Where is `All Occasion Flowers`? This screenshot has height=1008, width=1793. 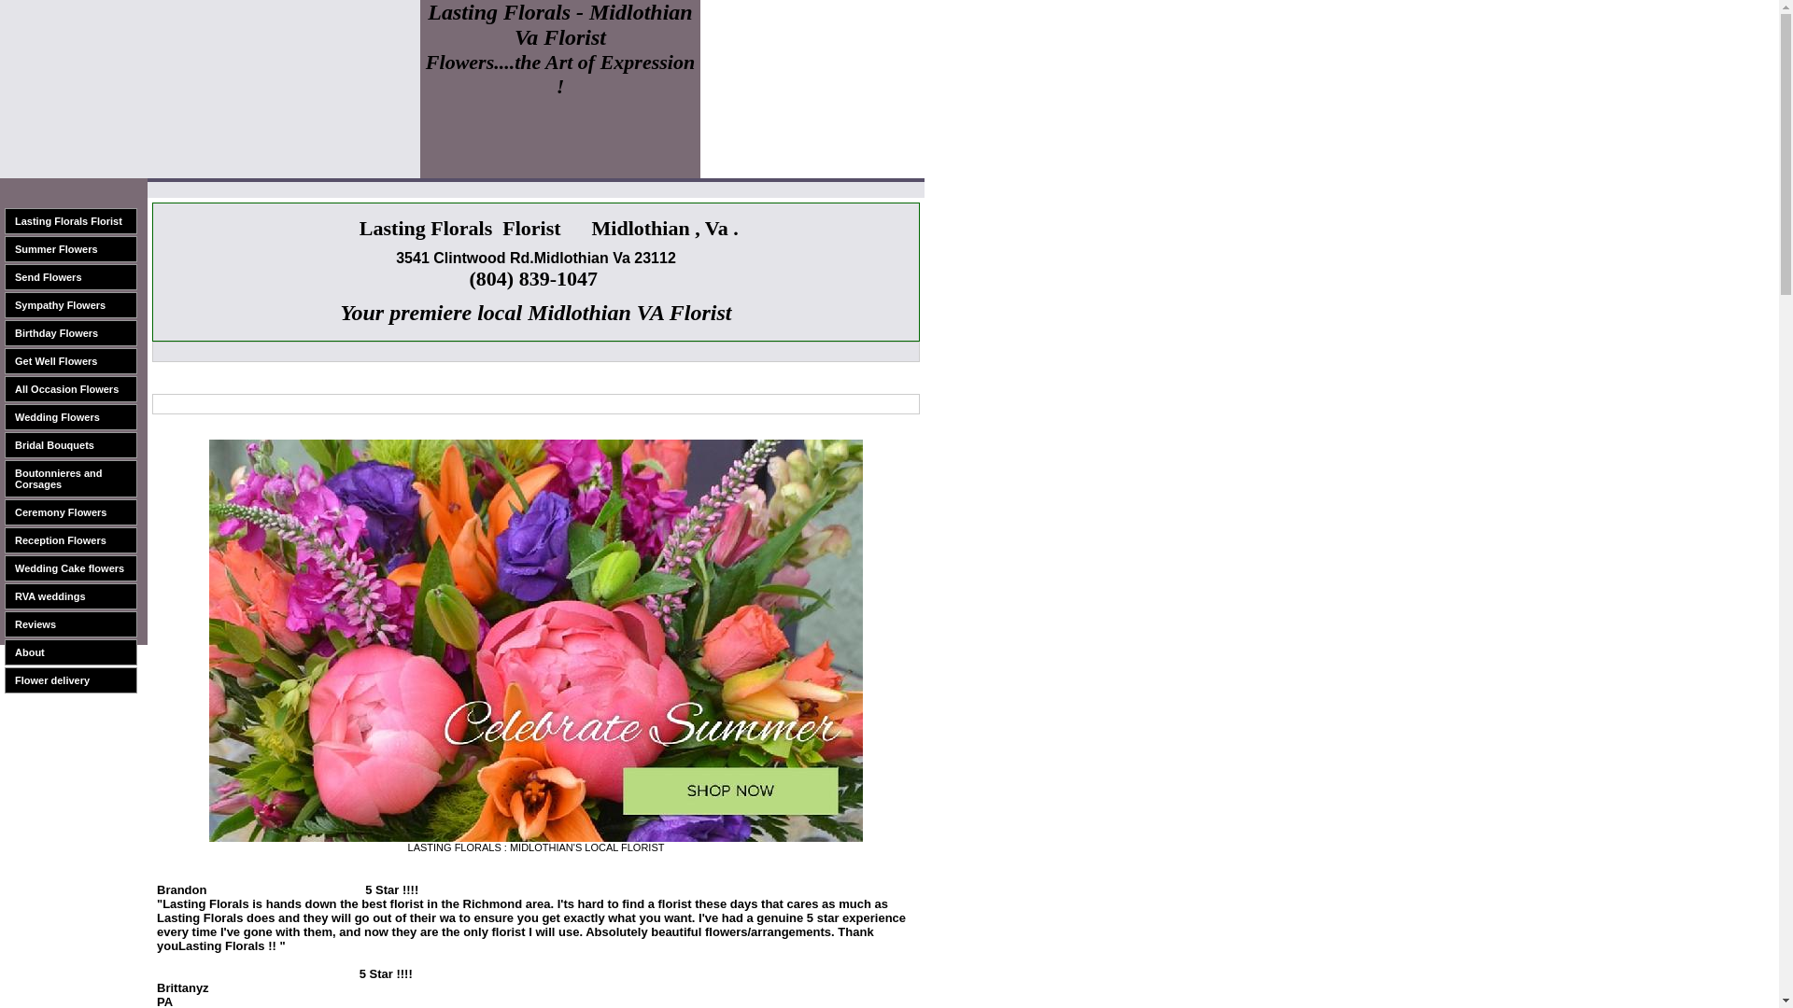 All Occasion Flowers is located at coordinates (71, 388).